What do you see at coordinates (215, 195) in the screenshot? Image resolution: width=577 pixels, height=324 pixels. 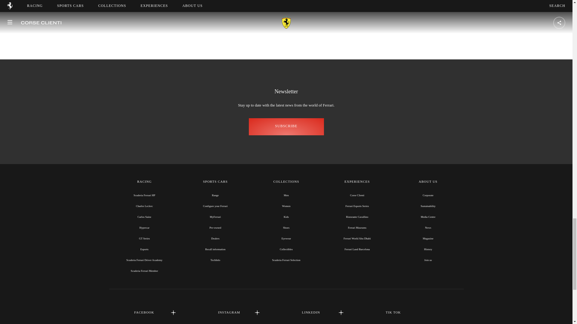 I see `Range` at bounding box center [215, 195].